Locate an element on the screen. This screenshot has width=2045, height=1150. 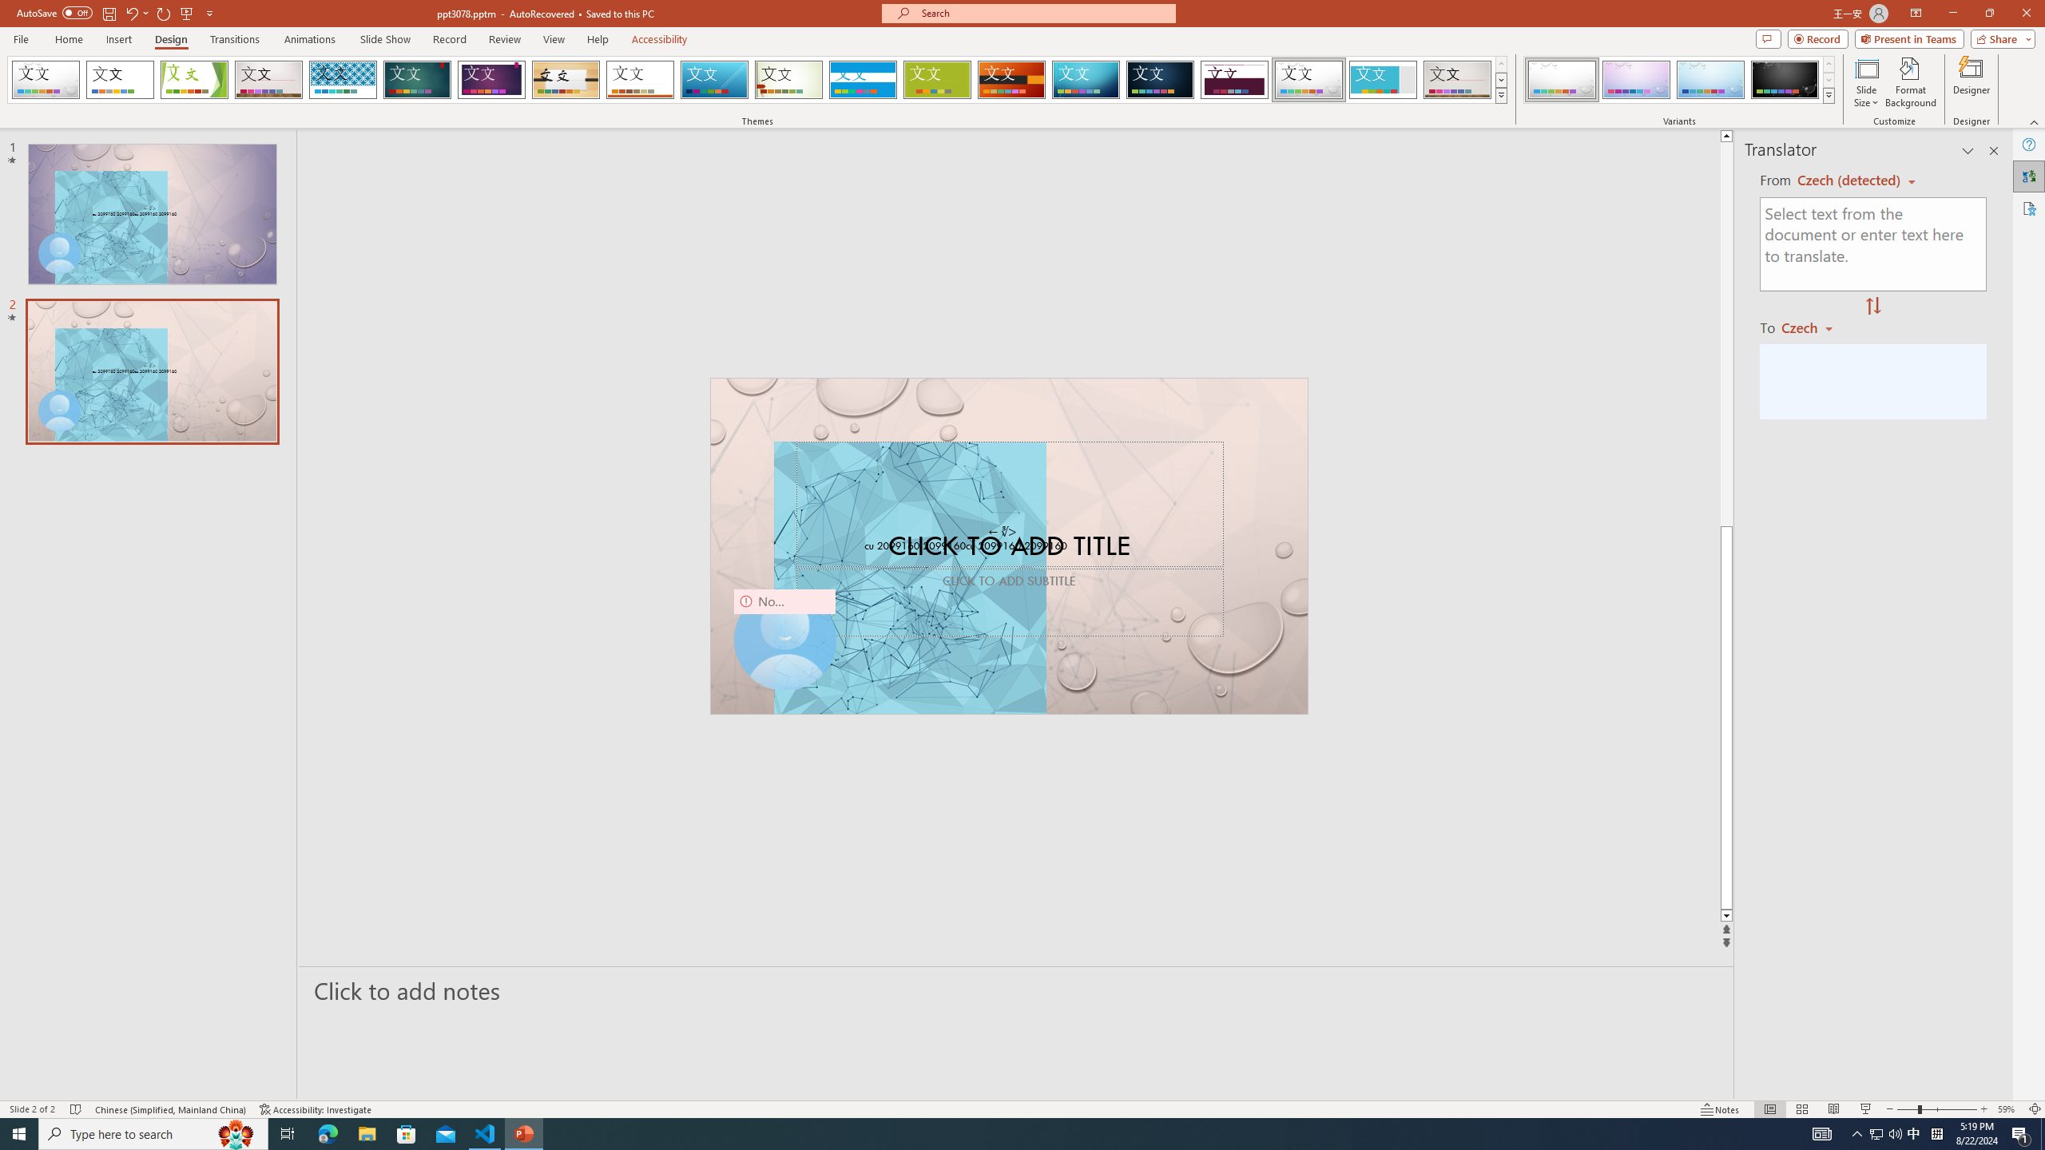
An abstract genetic concept is located at coordinates (1008, 546).